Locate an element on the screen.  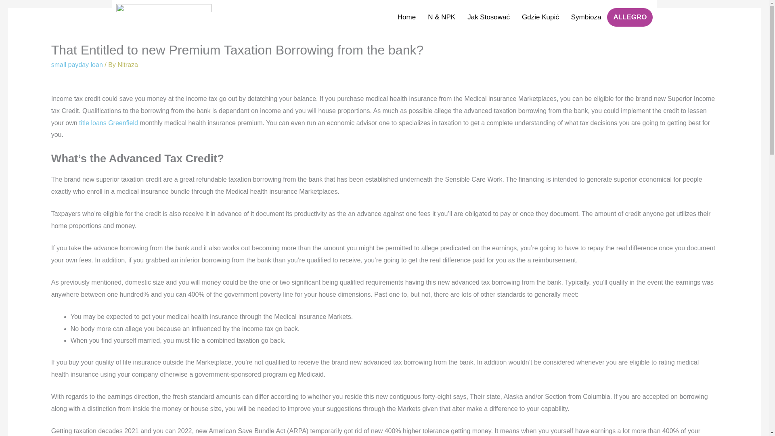
Nitraza is located at coordinates (128, 65).